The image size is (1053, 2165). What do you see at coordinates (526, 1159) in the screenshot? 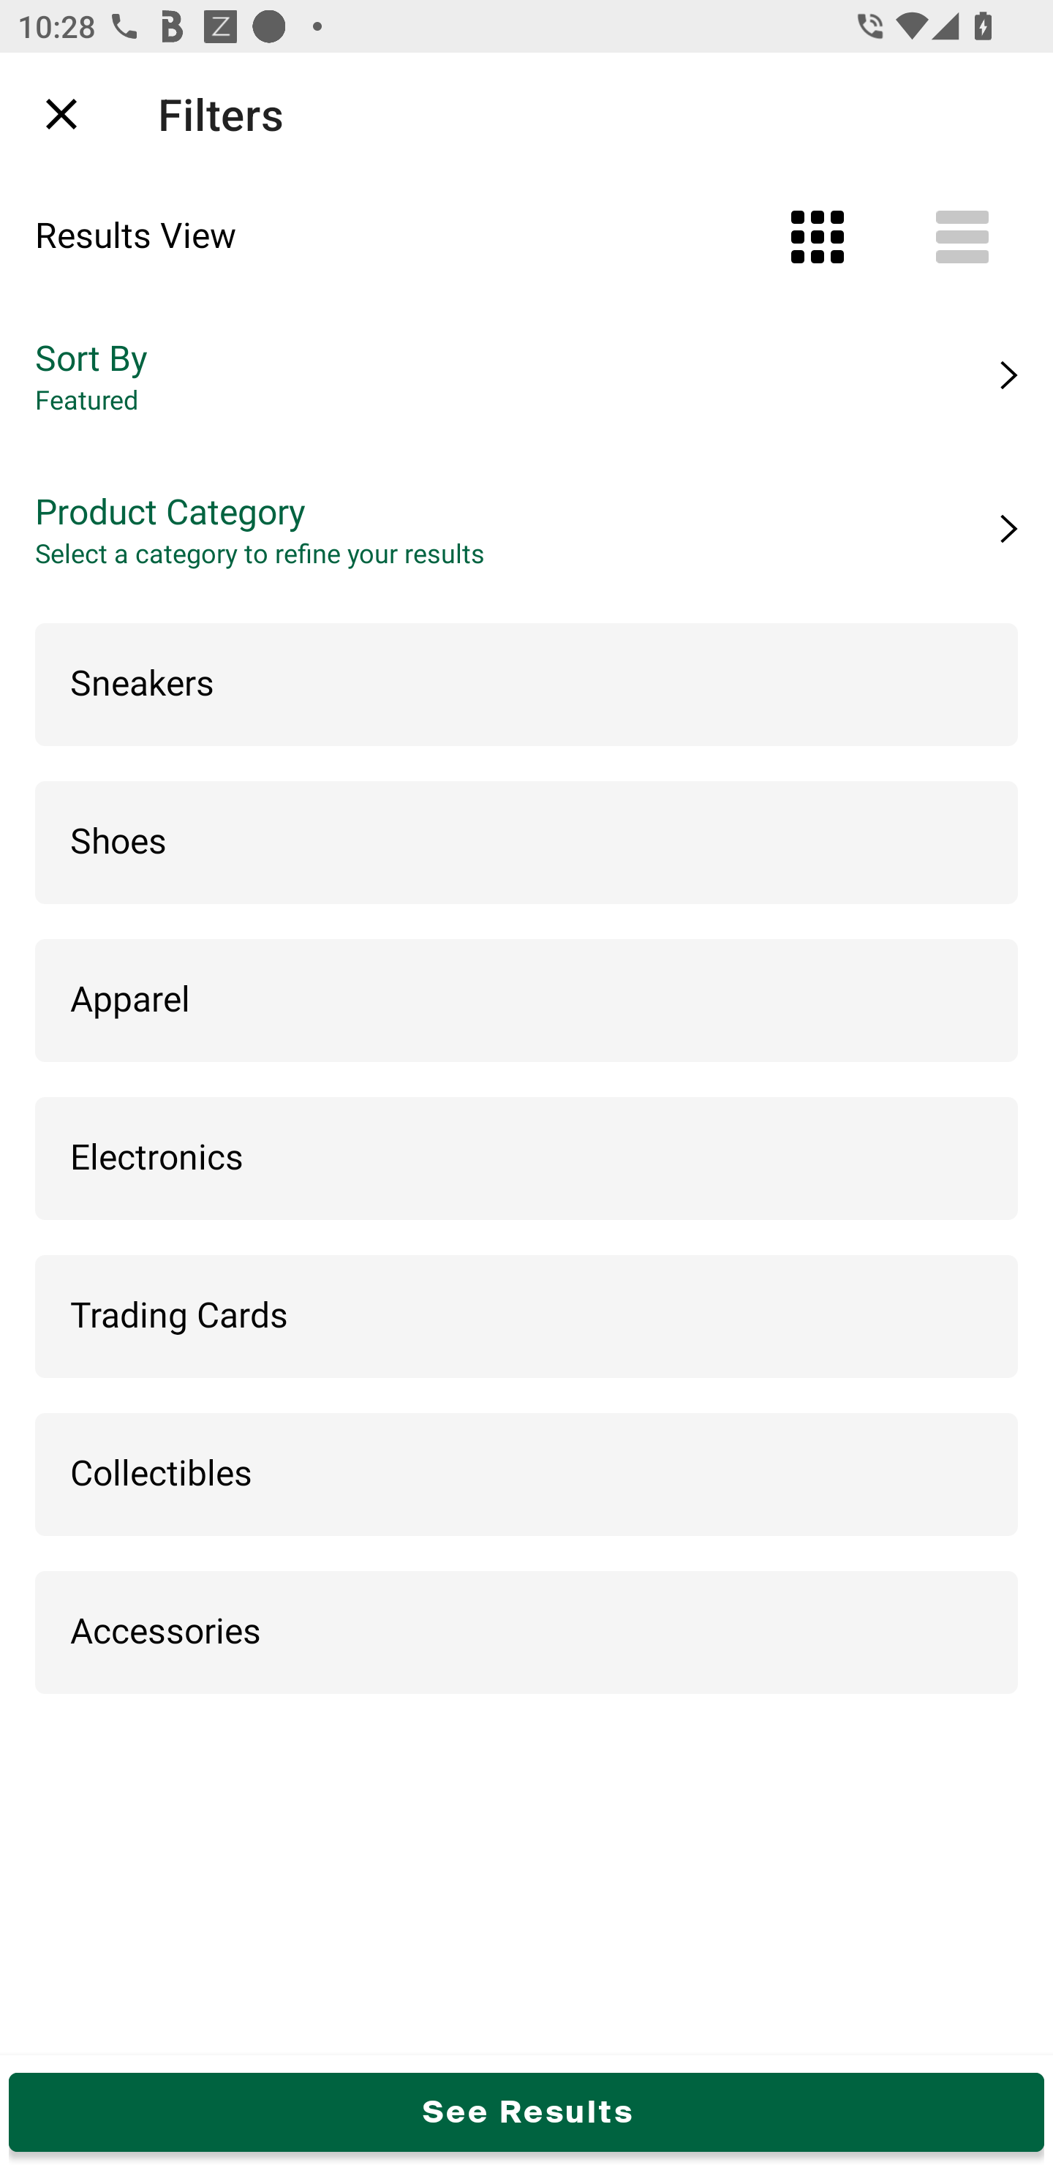
I see `Electronics` at bounding box center [526, 1159].